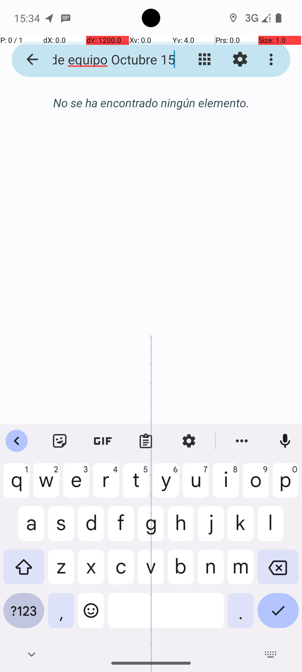 The image size is (302, 672). I want to click on We will review marketing strategies. Looking forward to productive discussions., so click(160, 171).